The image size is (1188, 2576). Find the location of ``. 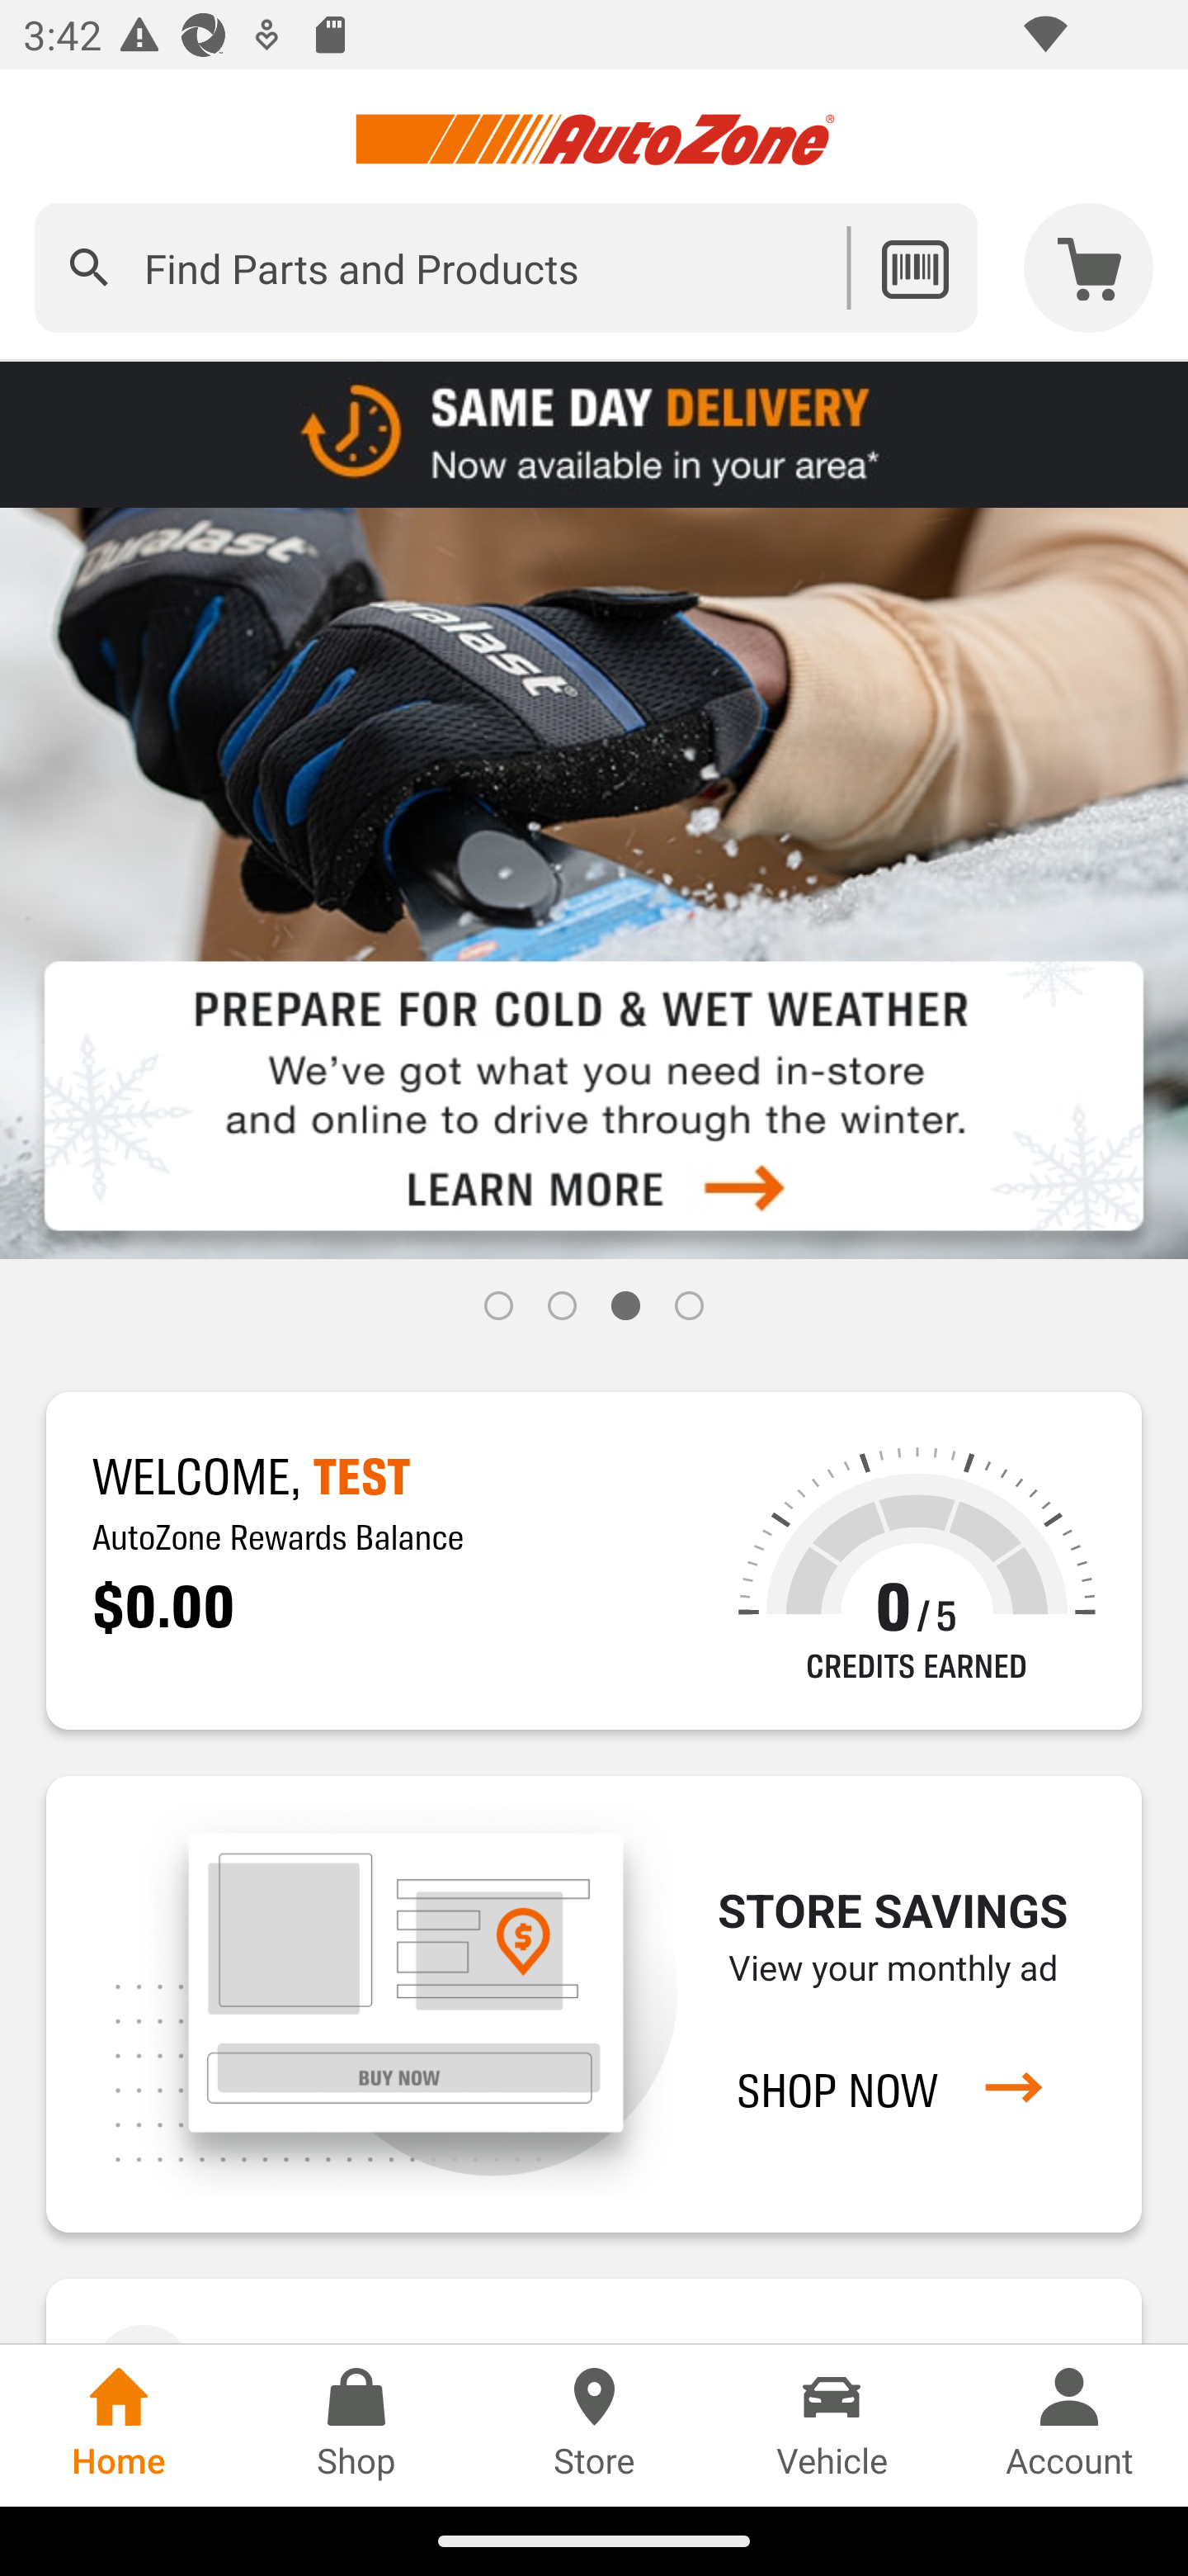

 is located at coordinates (89, 268).